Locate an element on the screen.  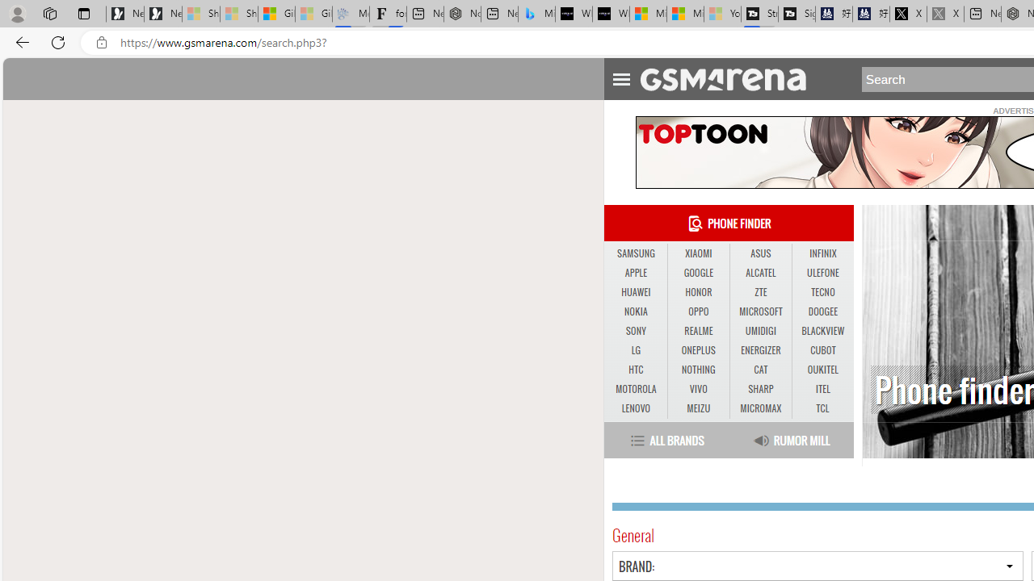
APPLE is located at coordinates (635, 274).